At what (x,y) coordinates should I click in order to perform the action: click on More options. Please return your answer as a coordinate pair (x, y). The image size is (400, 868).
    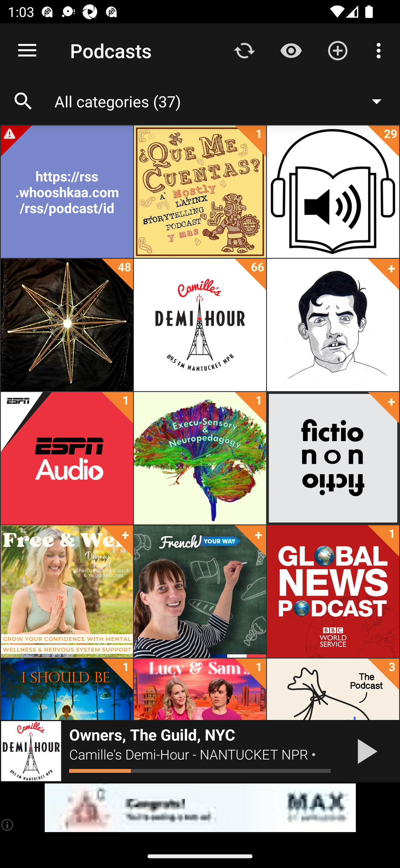
    Looking at the image, I should click on (381, 50).